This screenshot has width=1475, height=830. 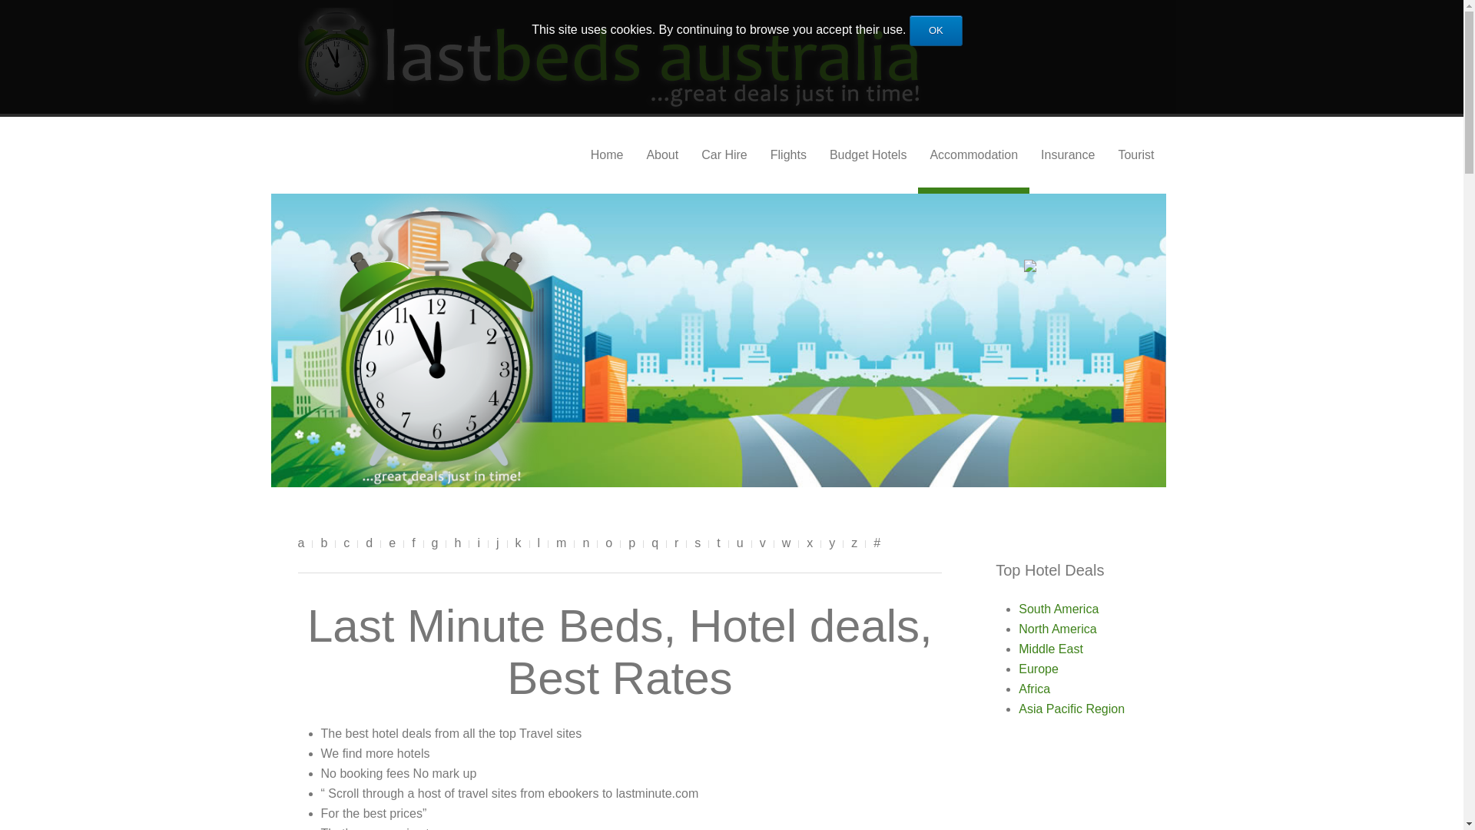 I want to click on t, so click(x=718, y=543).